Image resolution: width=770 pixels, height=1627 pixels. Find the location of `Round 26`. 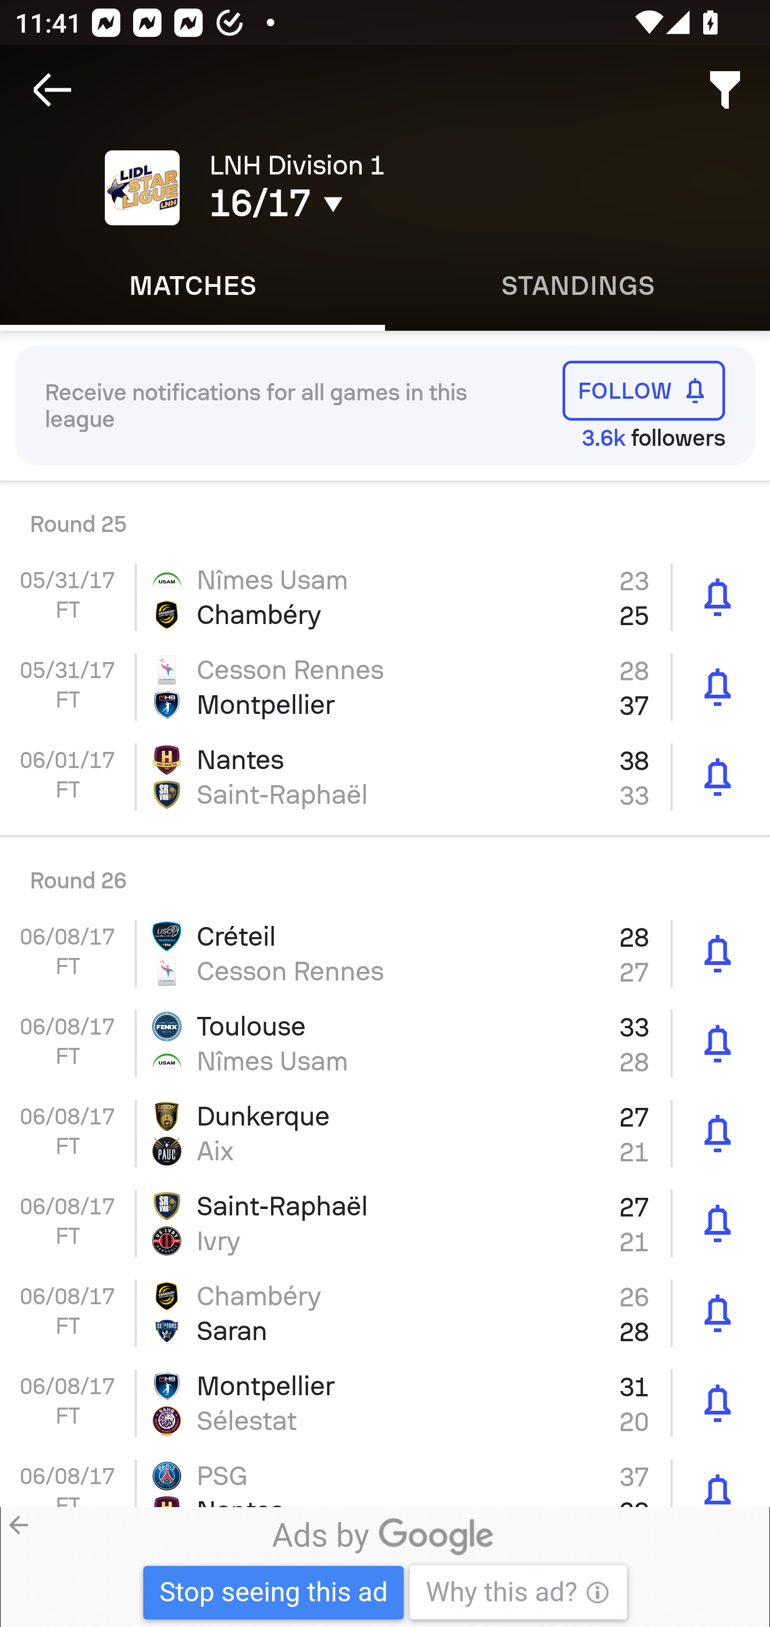

Round 26 is located at coordinates (385, 872).